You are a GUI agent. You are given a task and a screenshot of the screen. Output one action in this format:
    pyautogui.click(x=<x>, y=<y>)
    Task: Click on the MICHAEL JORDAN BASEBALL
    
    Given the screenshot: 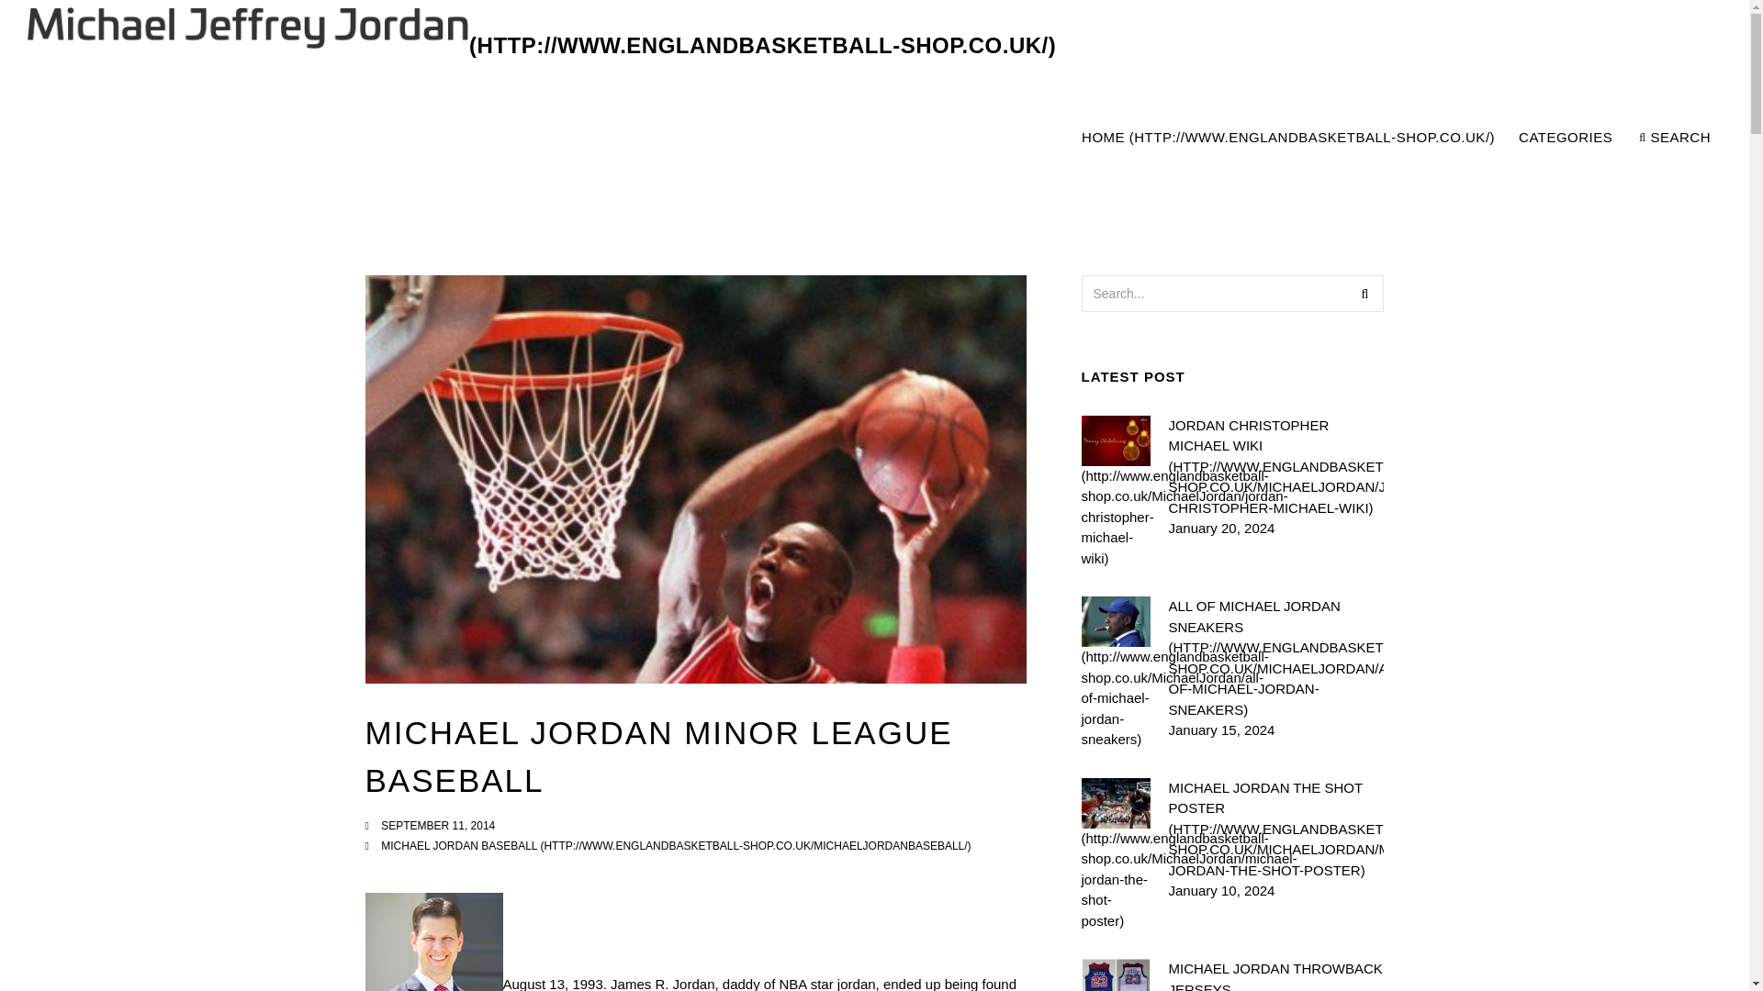 What is the action you would take?
    pyautogui.click(x=676, y=845)
    